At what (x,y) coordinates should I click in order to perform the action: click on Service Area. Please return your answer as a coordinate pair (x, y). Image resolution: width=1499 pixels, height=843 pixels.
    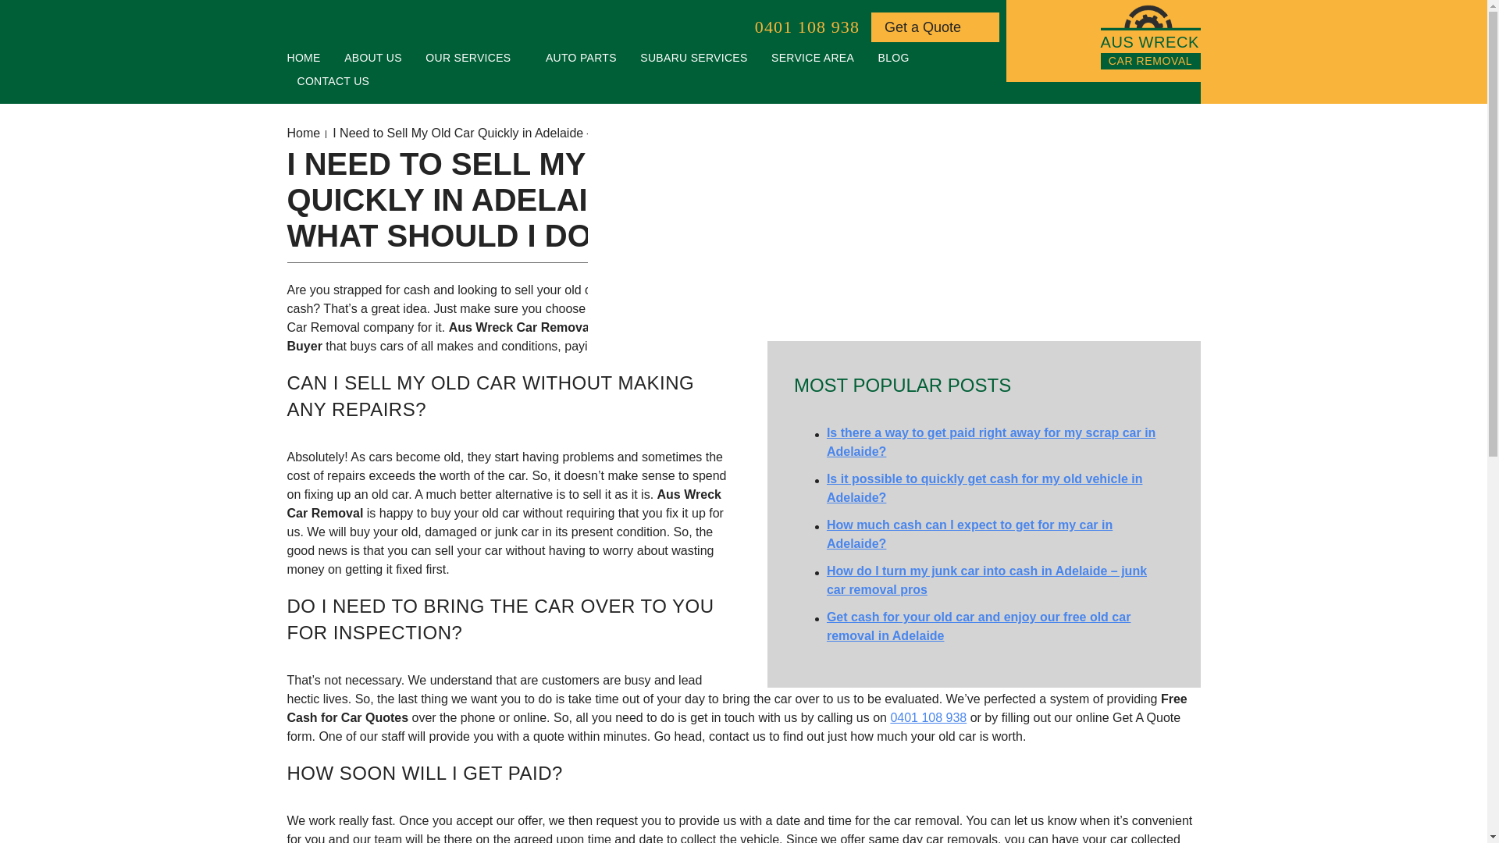
    Looking at the image, I should click on (894, 58).